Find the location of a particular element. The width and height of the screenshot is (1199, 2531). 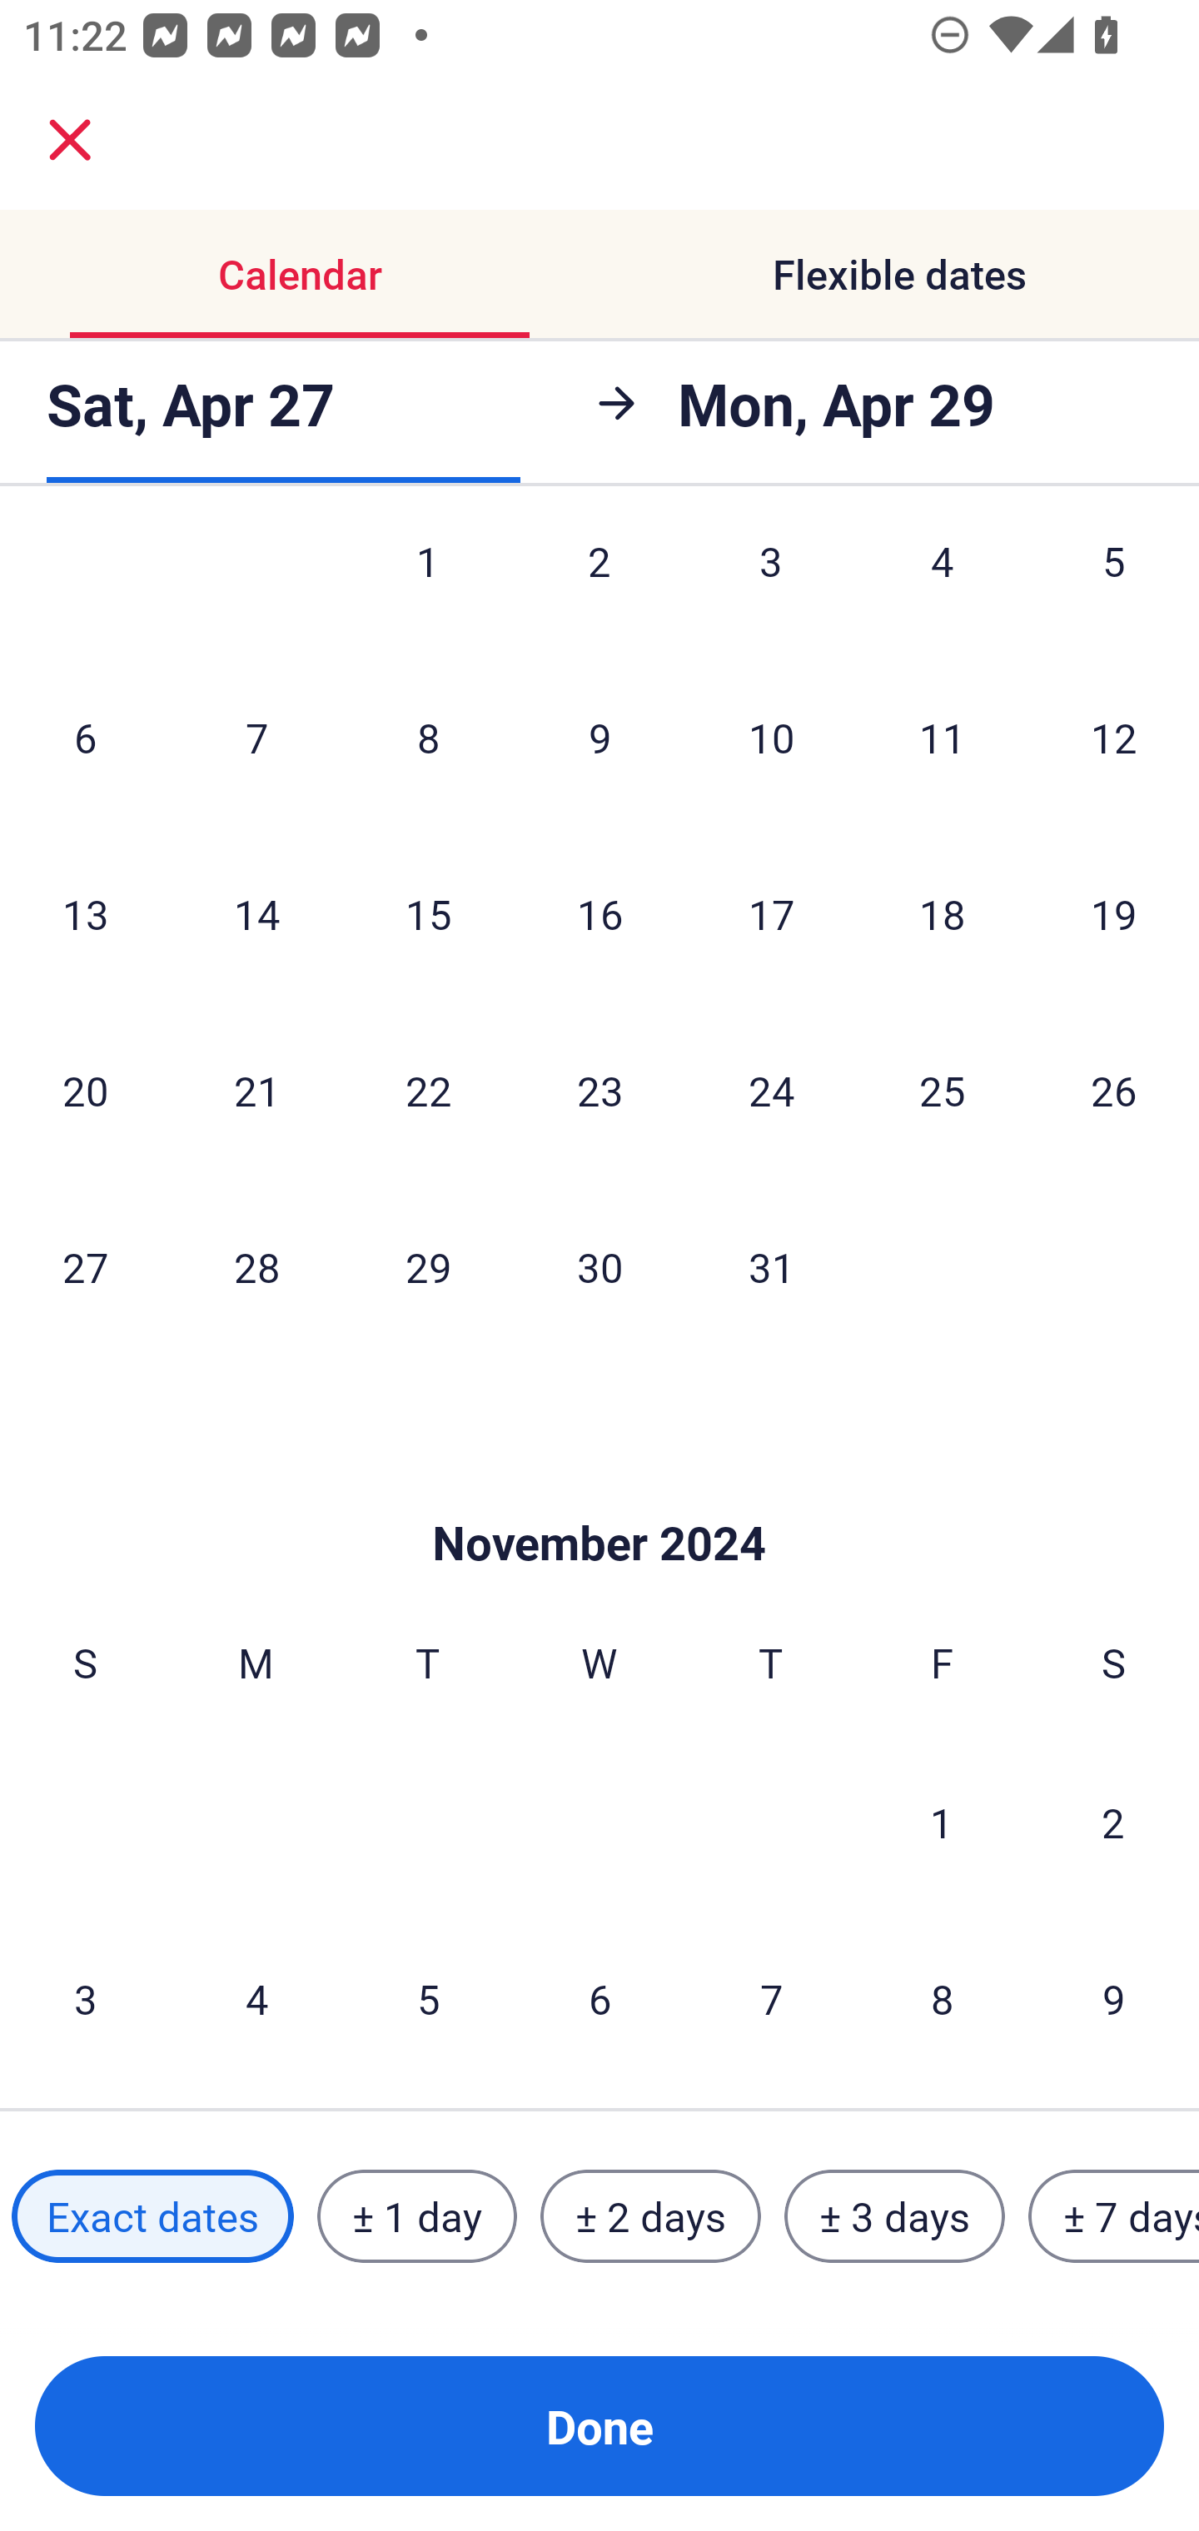

4 Monday, November 4, 2024 is located at coordinates (256, 1998).